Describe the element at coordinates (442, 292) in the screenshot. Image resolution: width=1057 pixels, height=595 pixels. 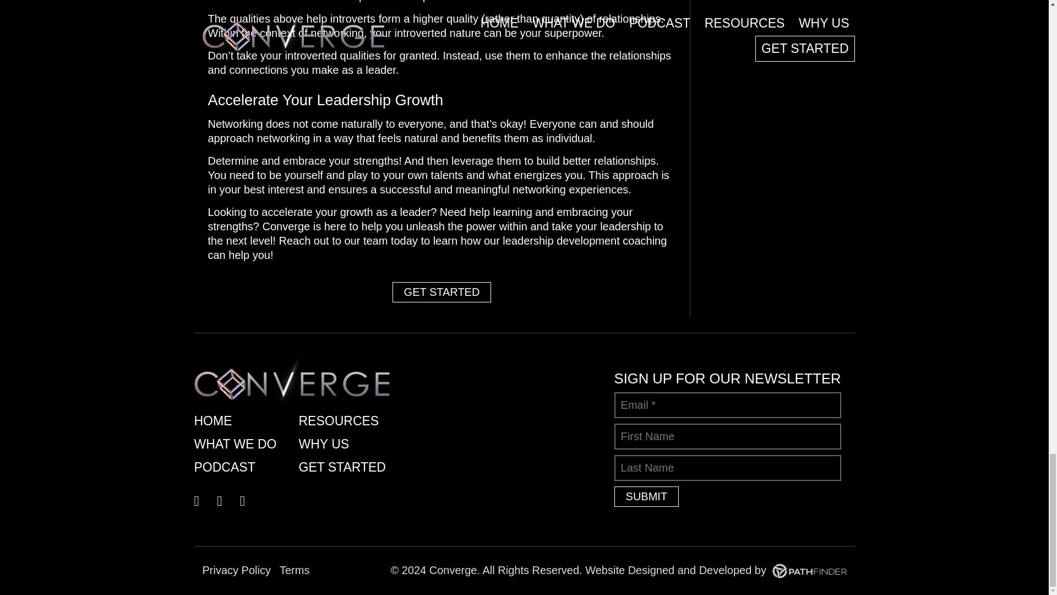
I see `GET STARTED` at that location.